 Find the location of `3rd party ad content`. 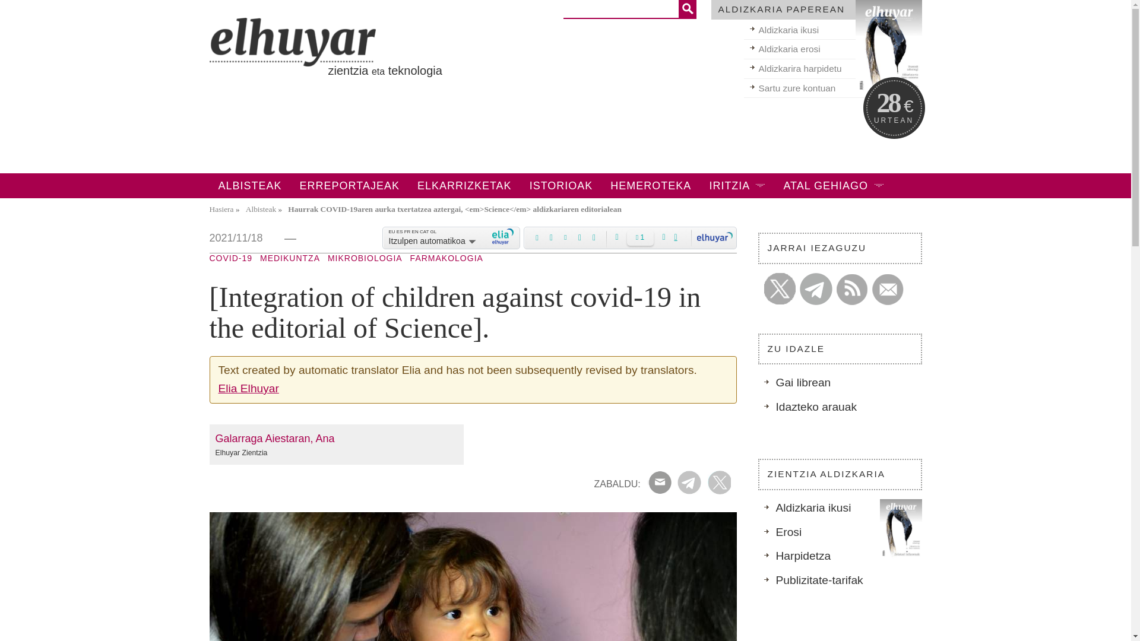

3rd party ad content is located at coordinates (496, 135).